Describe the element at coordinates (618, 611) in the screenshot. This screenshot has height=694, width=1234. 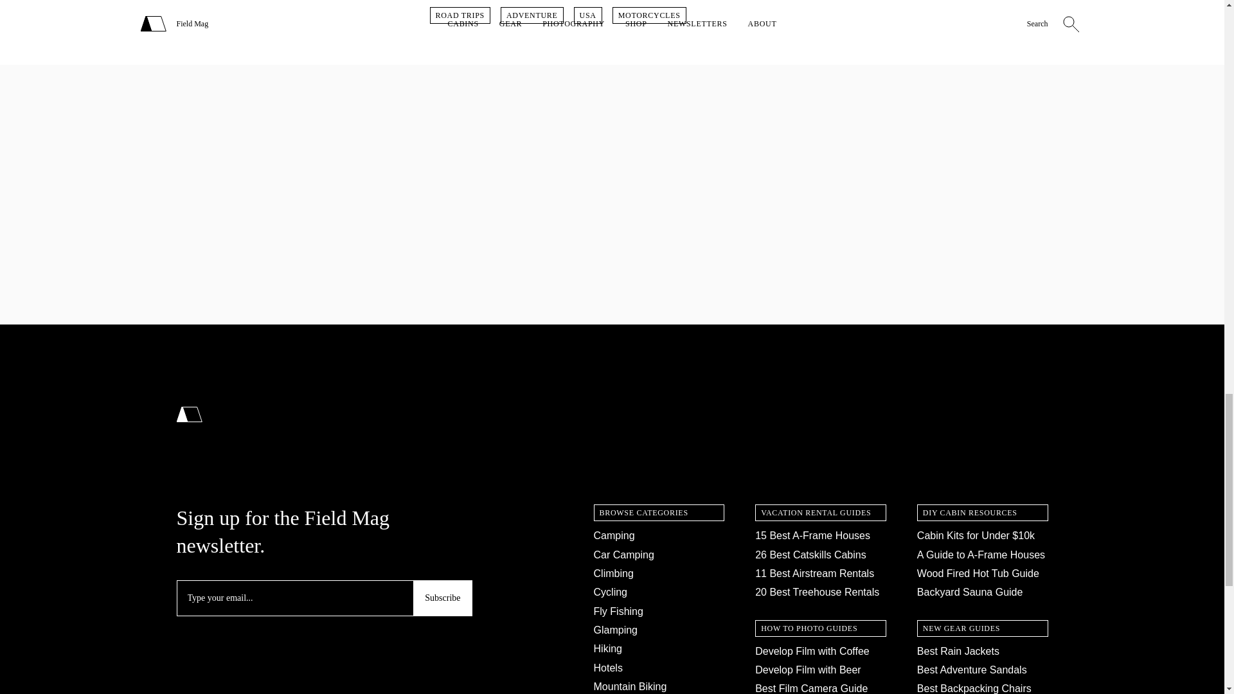
I see `Fly Fishing` at that location.